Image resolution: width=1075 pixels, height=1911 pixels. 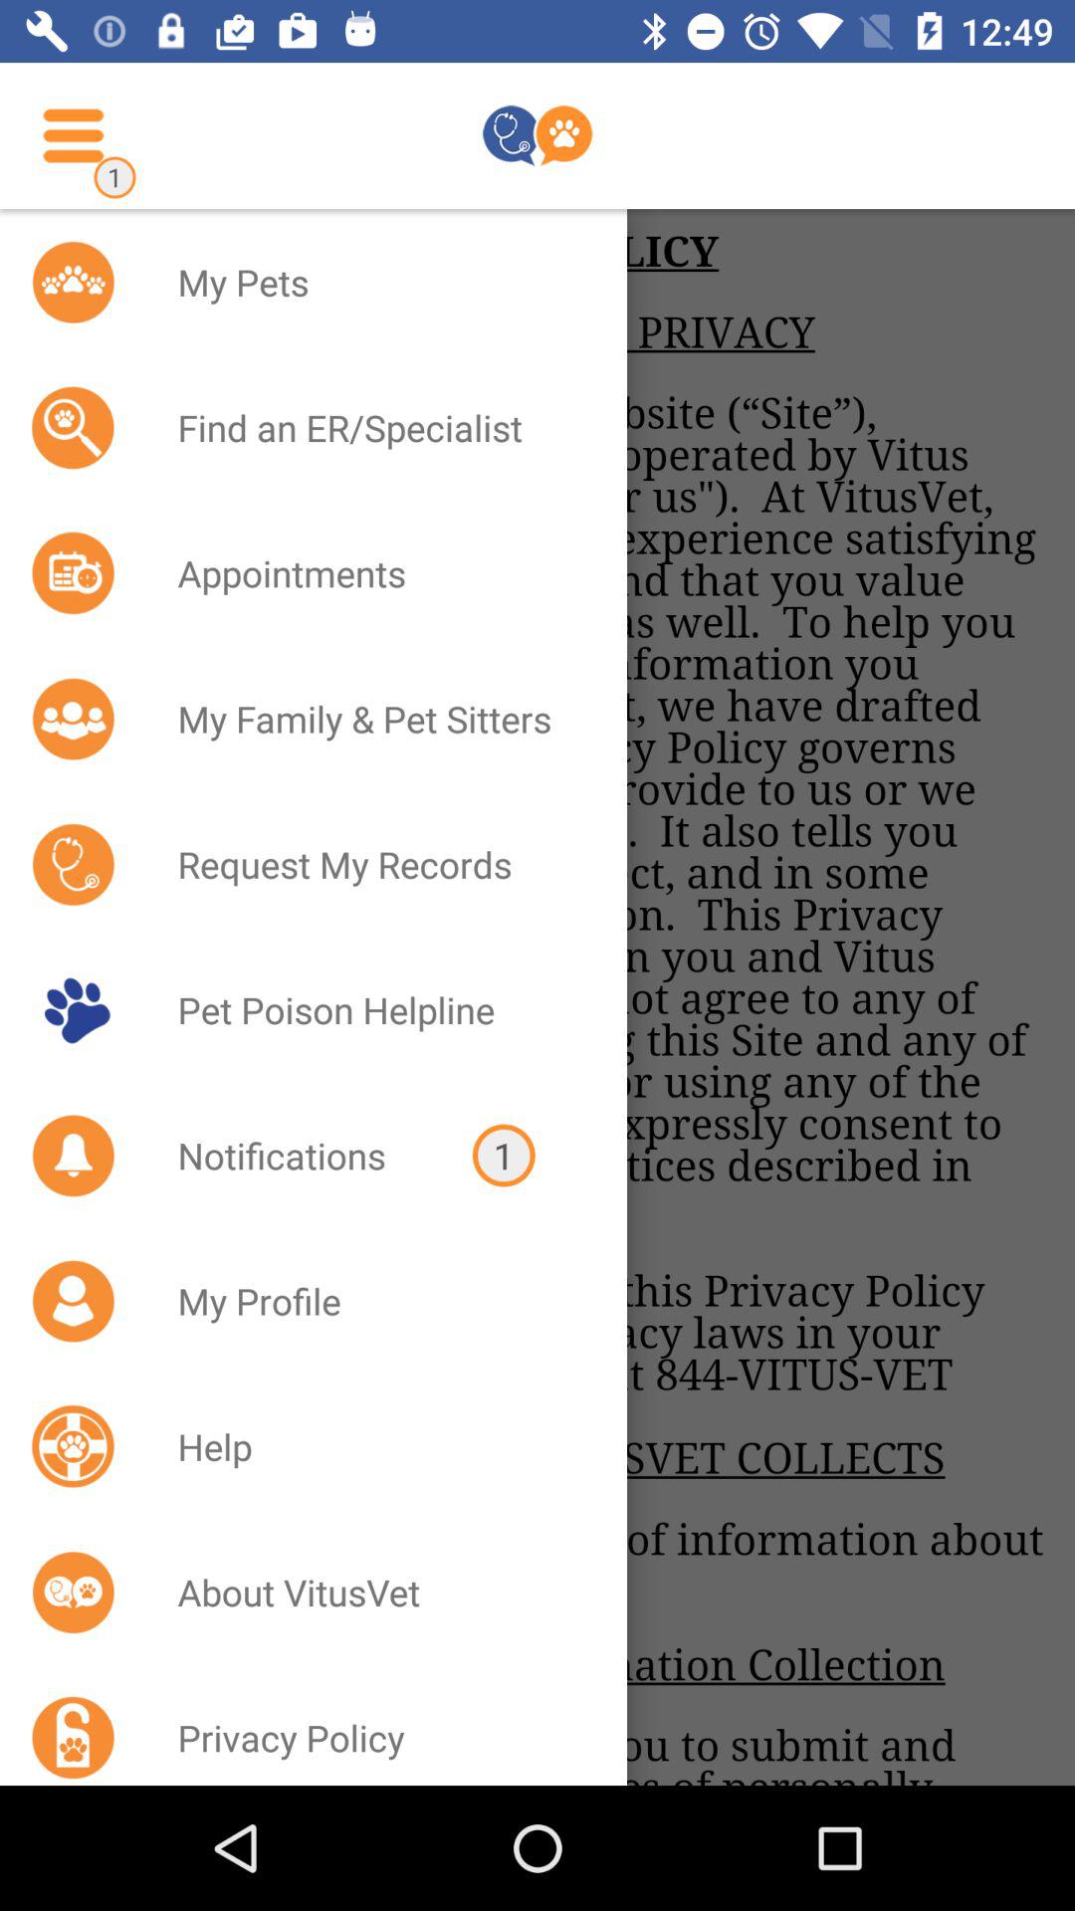 What do you see at coordinates (376, 1730) in the screenshot?
I see `select privacy policy` at bounding box center [376, 1730].